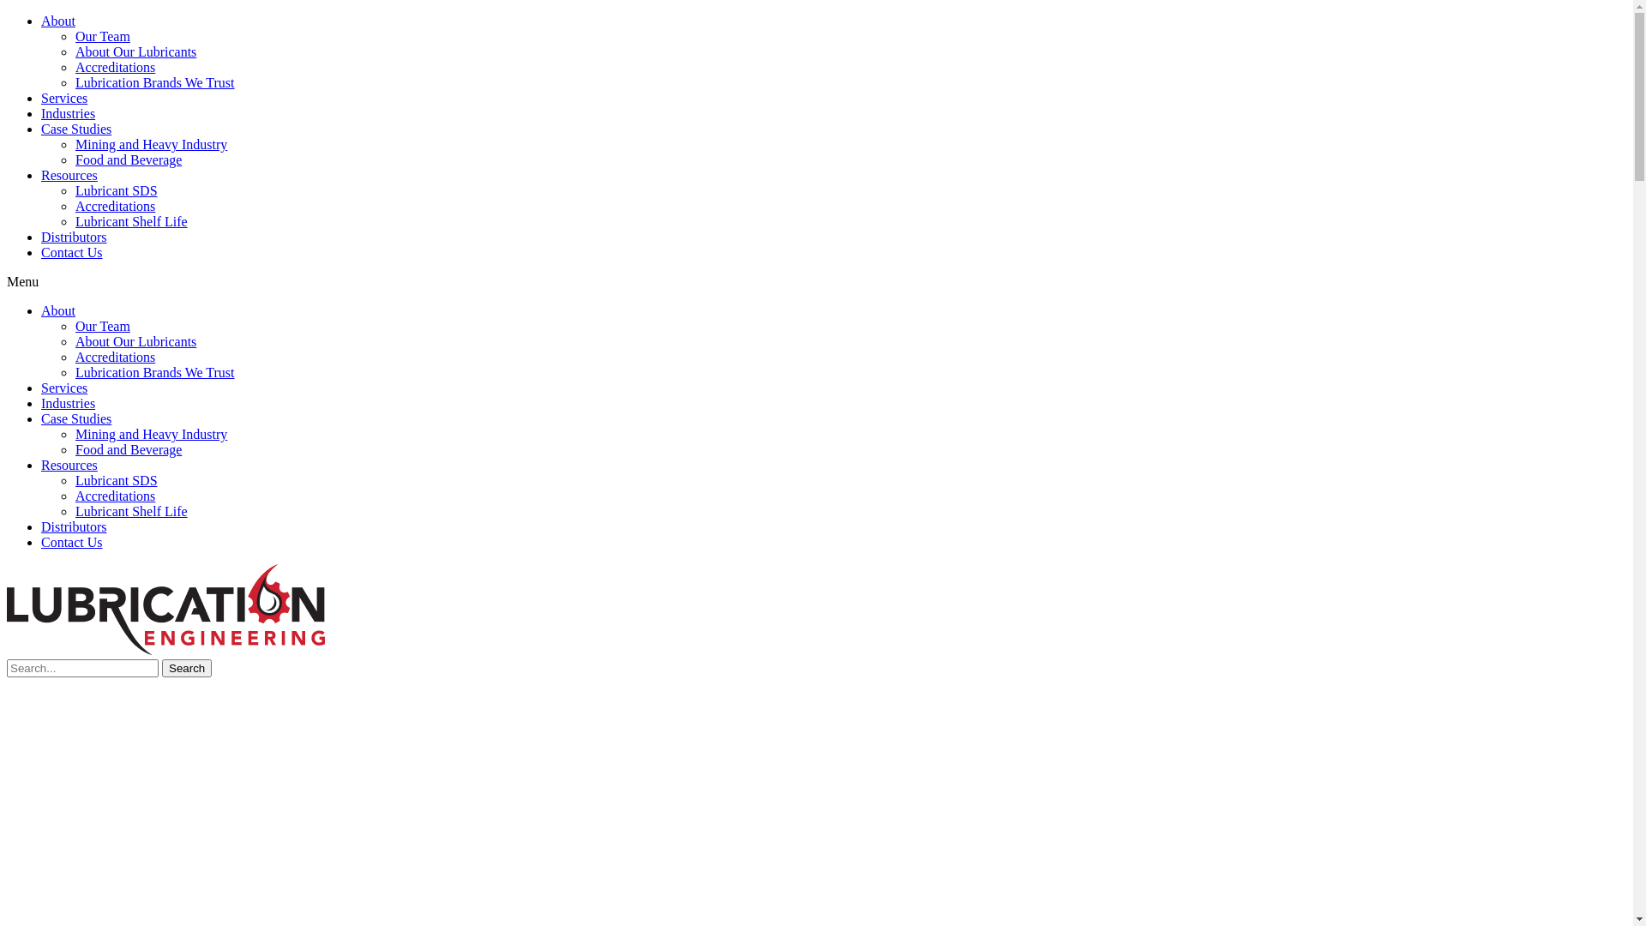 Image resolution: width=1646 pixels, height=926 pixels. What do you see at coordinates (69, 175) in the screenshot?
I see `Resources` at bounding box center [69, 175].